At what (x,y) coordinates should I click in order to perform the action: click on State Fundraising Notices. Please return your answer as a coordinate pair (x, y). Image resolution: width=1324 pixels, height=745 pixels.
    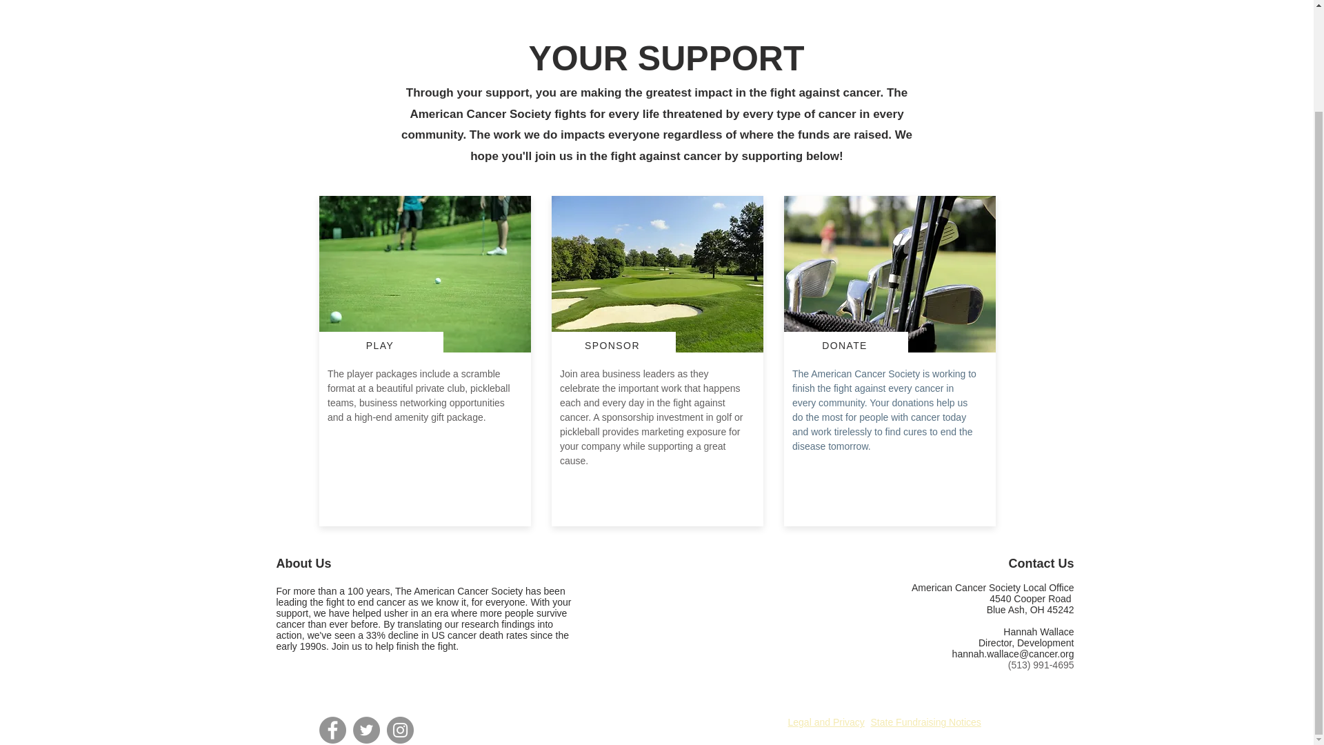
    Looking at the image, I should click on (925, 722).